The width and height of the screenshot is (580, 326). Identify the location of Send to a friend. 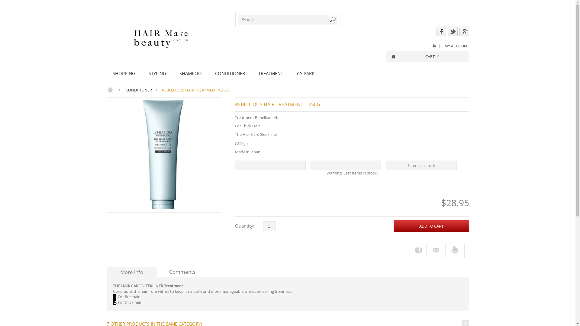
(436, 250).